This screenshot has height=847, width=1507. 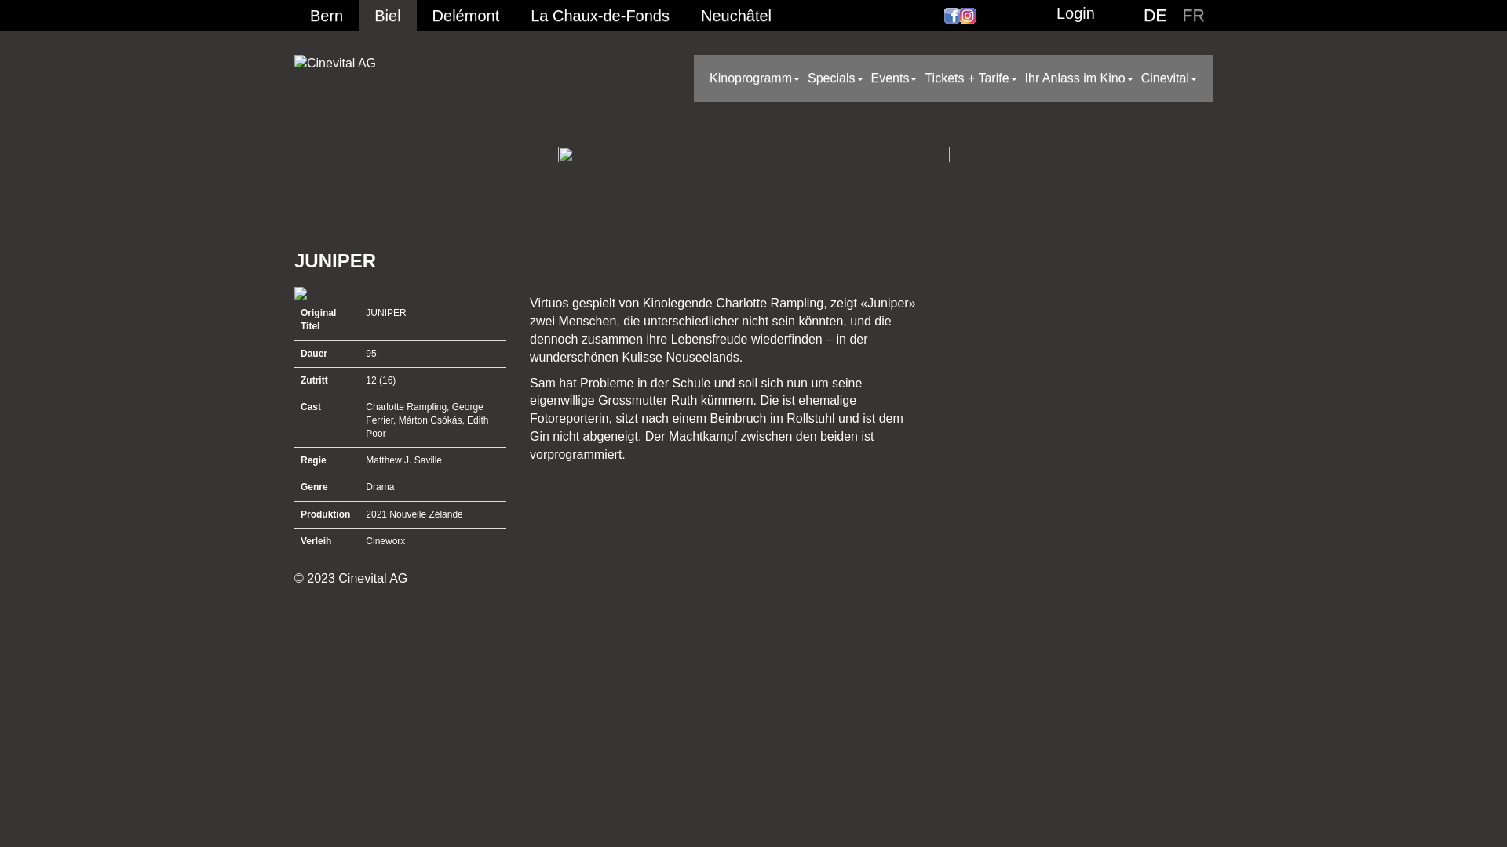 What do you see at coordinates (327, 16) in the screenshot?
I see `Bern` at bounding box center [327, 16].